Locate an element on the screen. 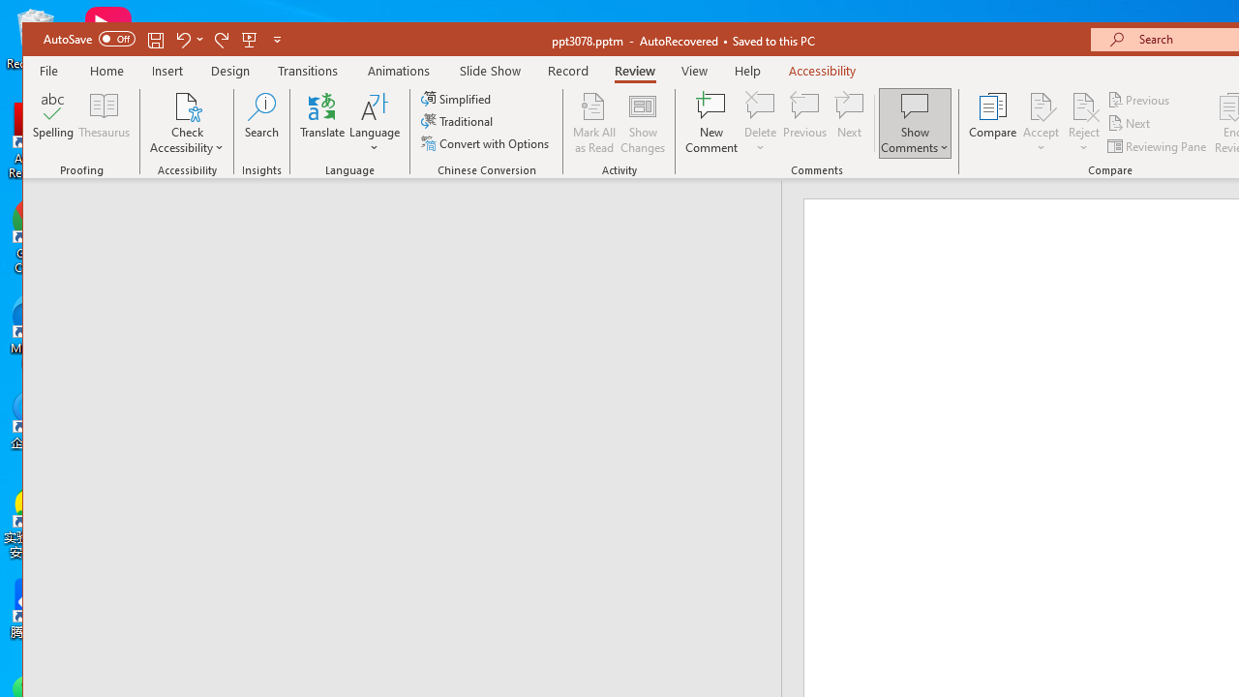 Image resolution: width=1239 pixels, height=697 pixels. Reject Change is located at coordinates (1084, 106).